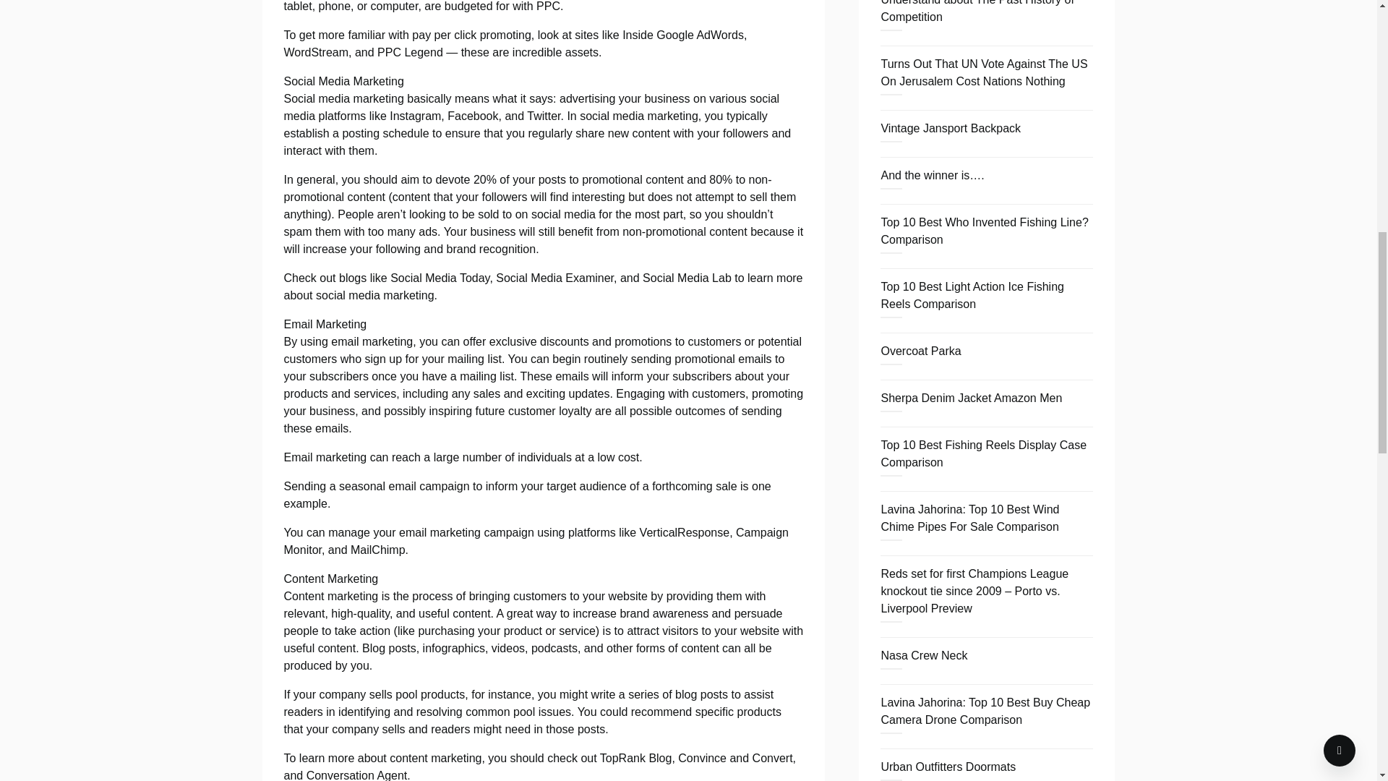  I want to click on Top 10 Best Fishing Reels Display Case Comparison, so click(983, 453).